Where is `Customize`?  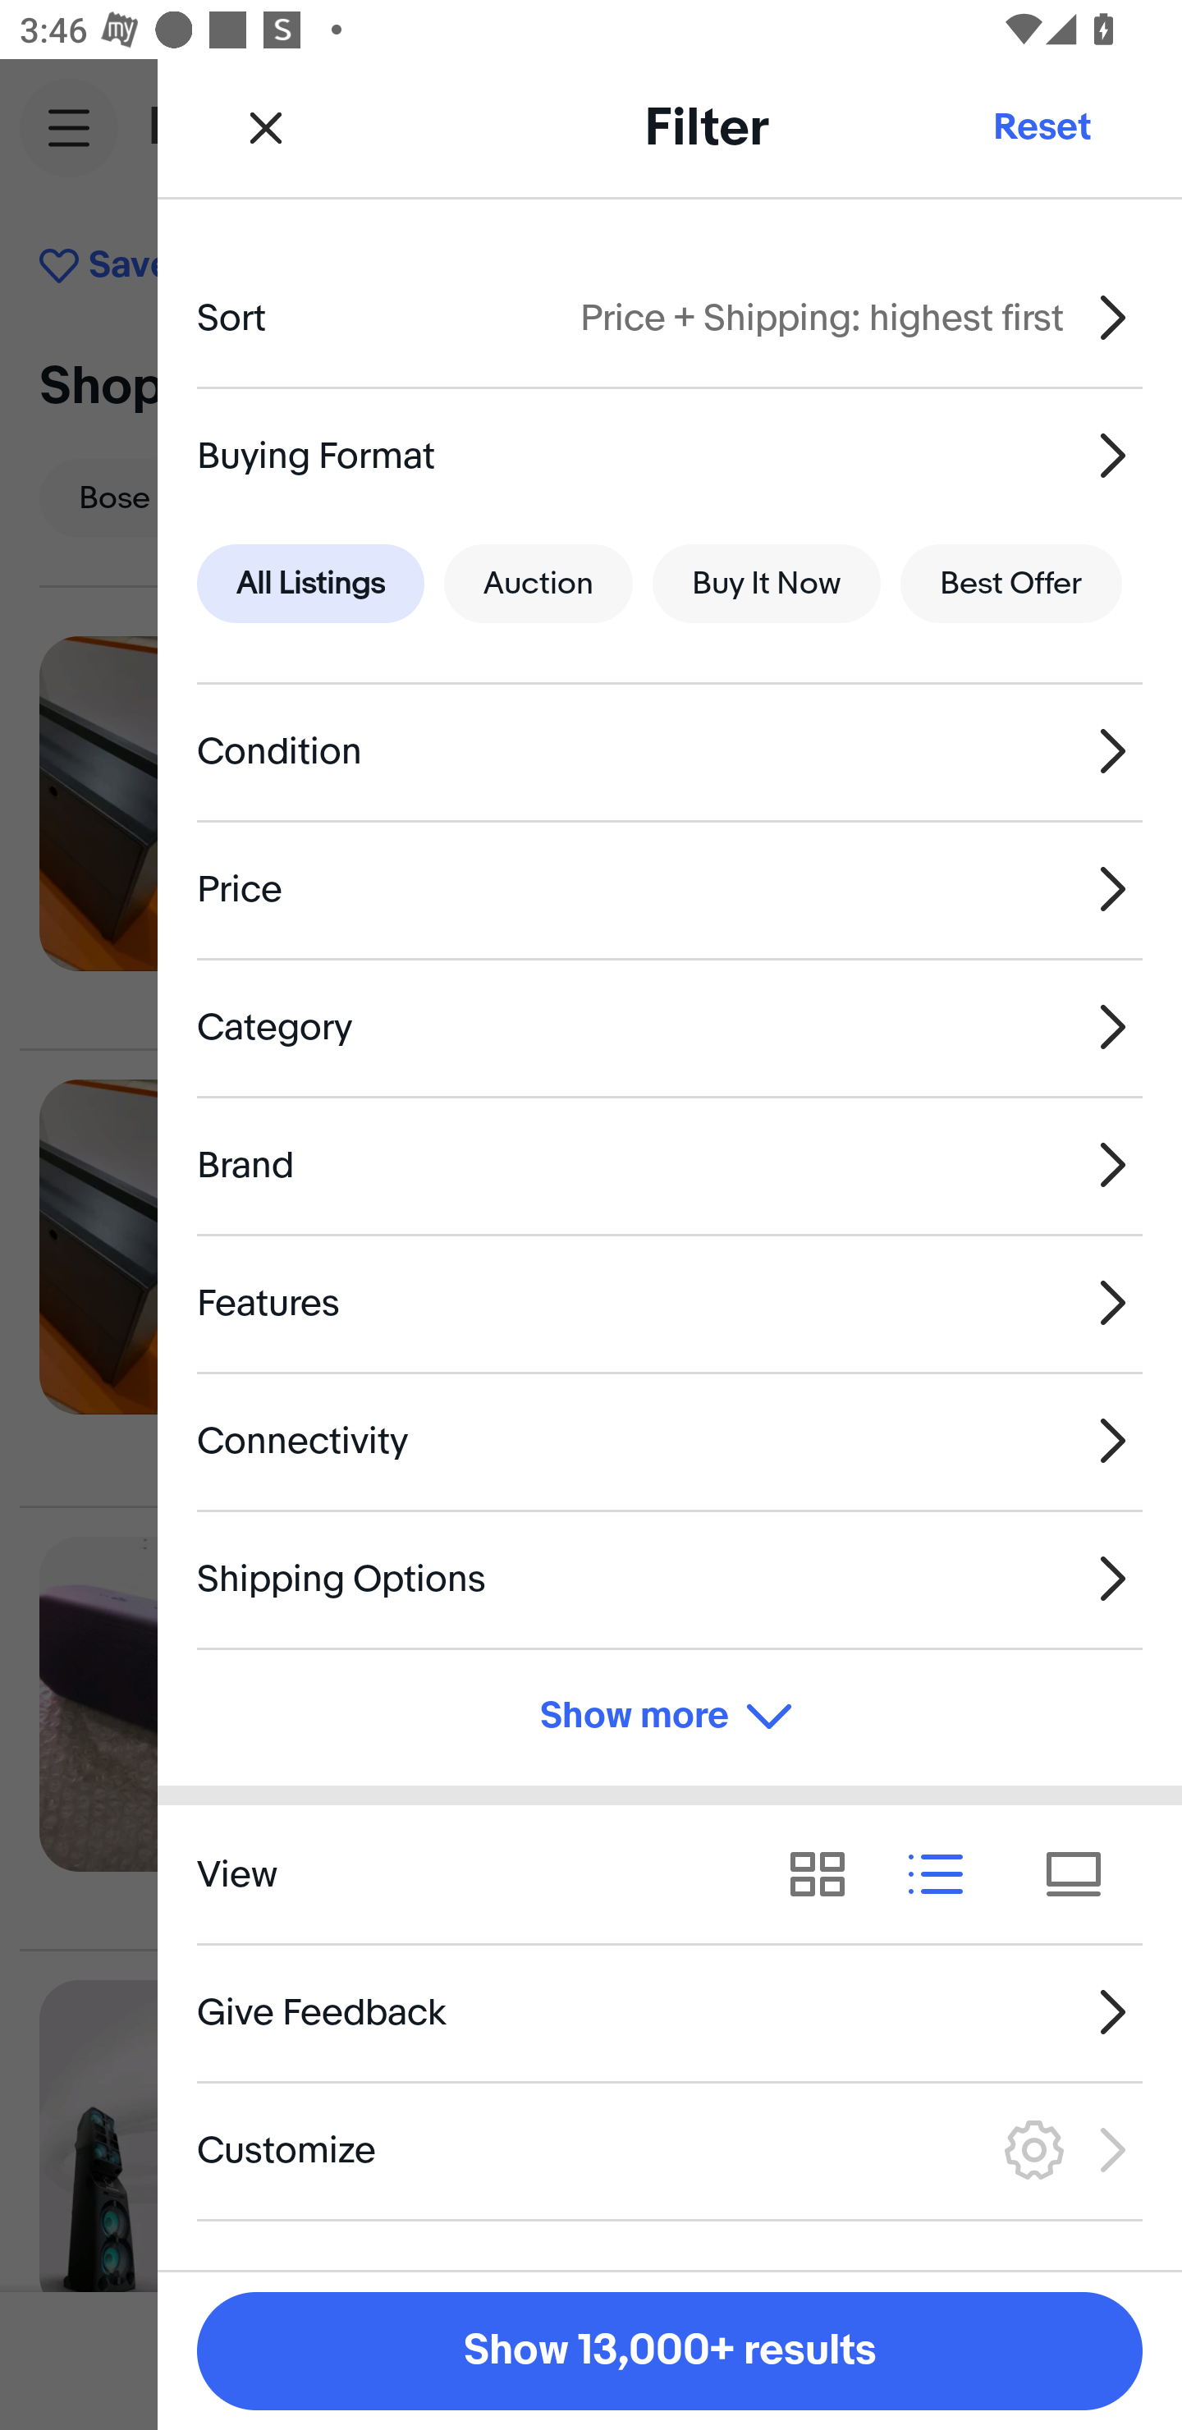 Customize is located at coordinates (670, 2149).